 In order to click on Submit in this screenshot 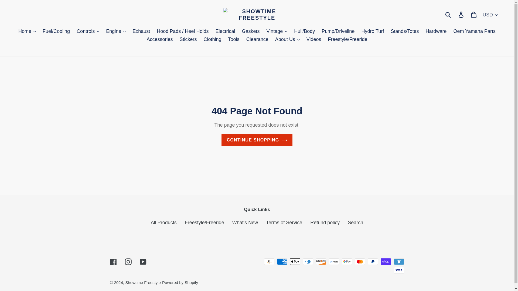, I will do `click(448, 15)`.